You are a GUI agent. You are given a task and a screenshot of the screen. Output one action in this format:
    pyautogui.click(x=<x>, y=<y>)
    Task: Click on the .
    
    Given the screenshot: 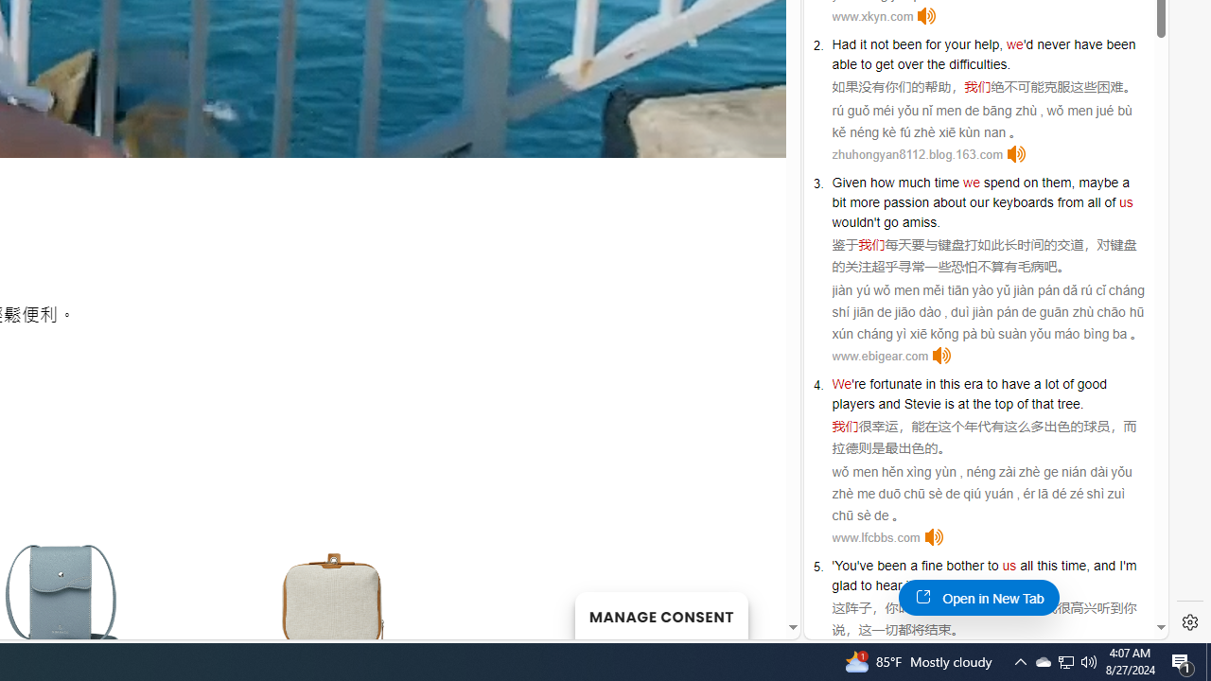 What is the action you would take?
    pyautogui.click(x=1003, y=585)
    